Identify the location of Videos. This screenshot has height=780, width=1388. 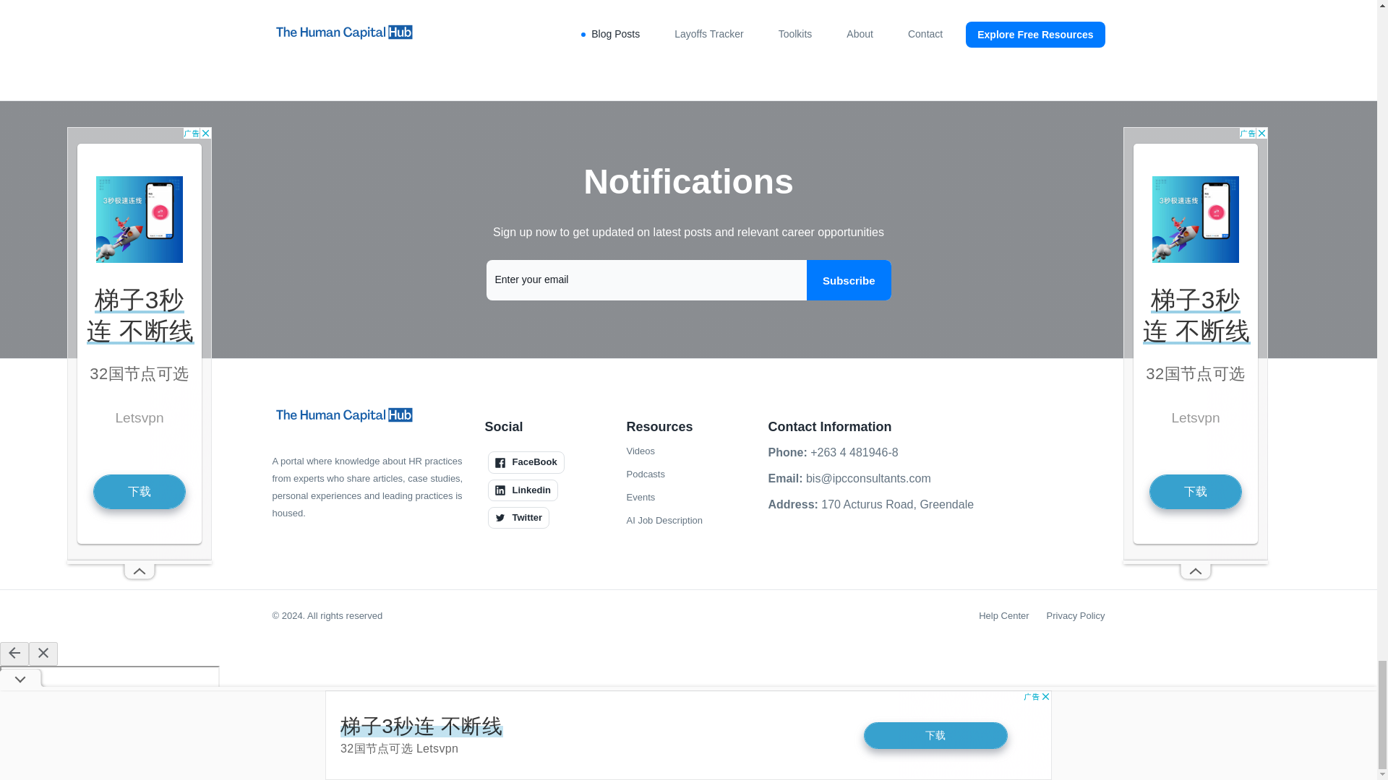
(641, 451).